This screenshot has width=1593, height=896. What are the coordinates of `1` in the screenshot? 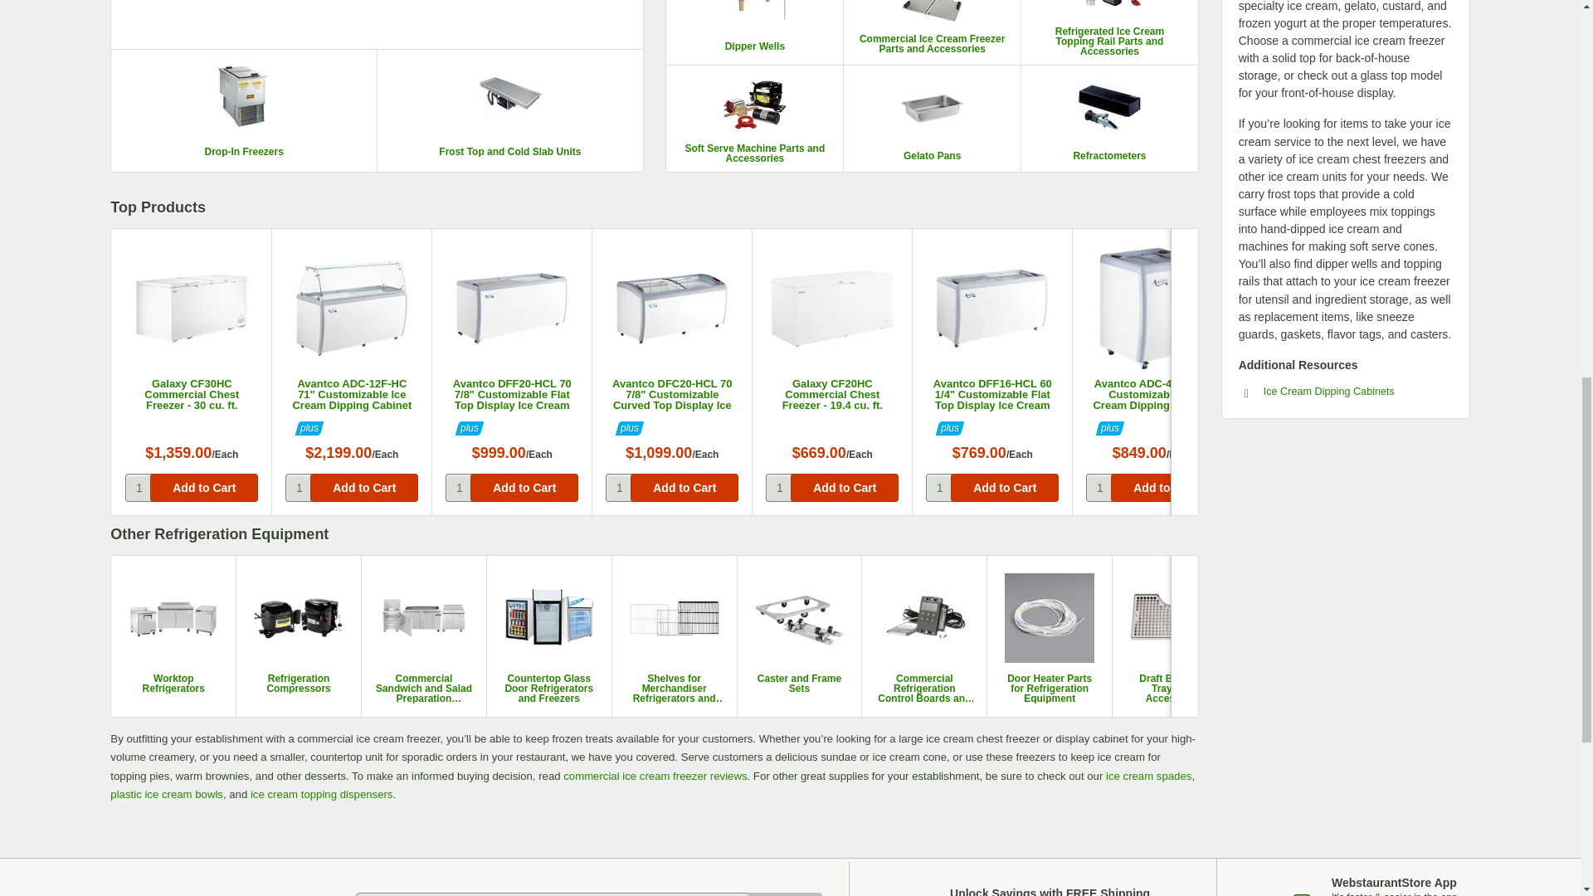 It's located at (939, 488).